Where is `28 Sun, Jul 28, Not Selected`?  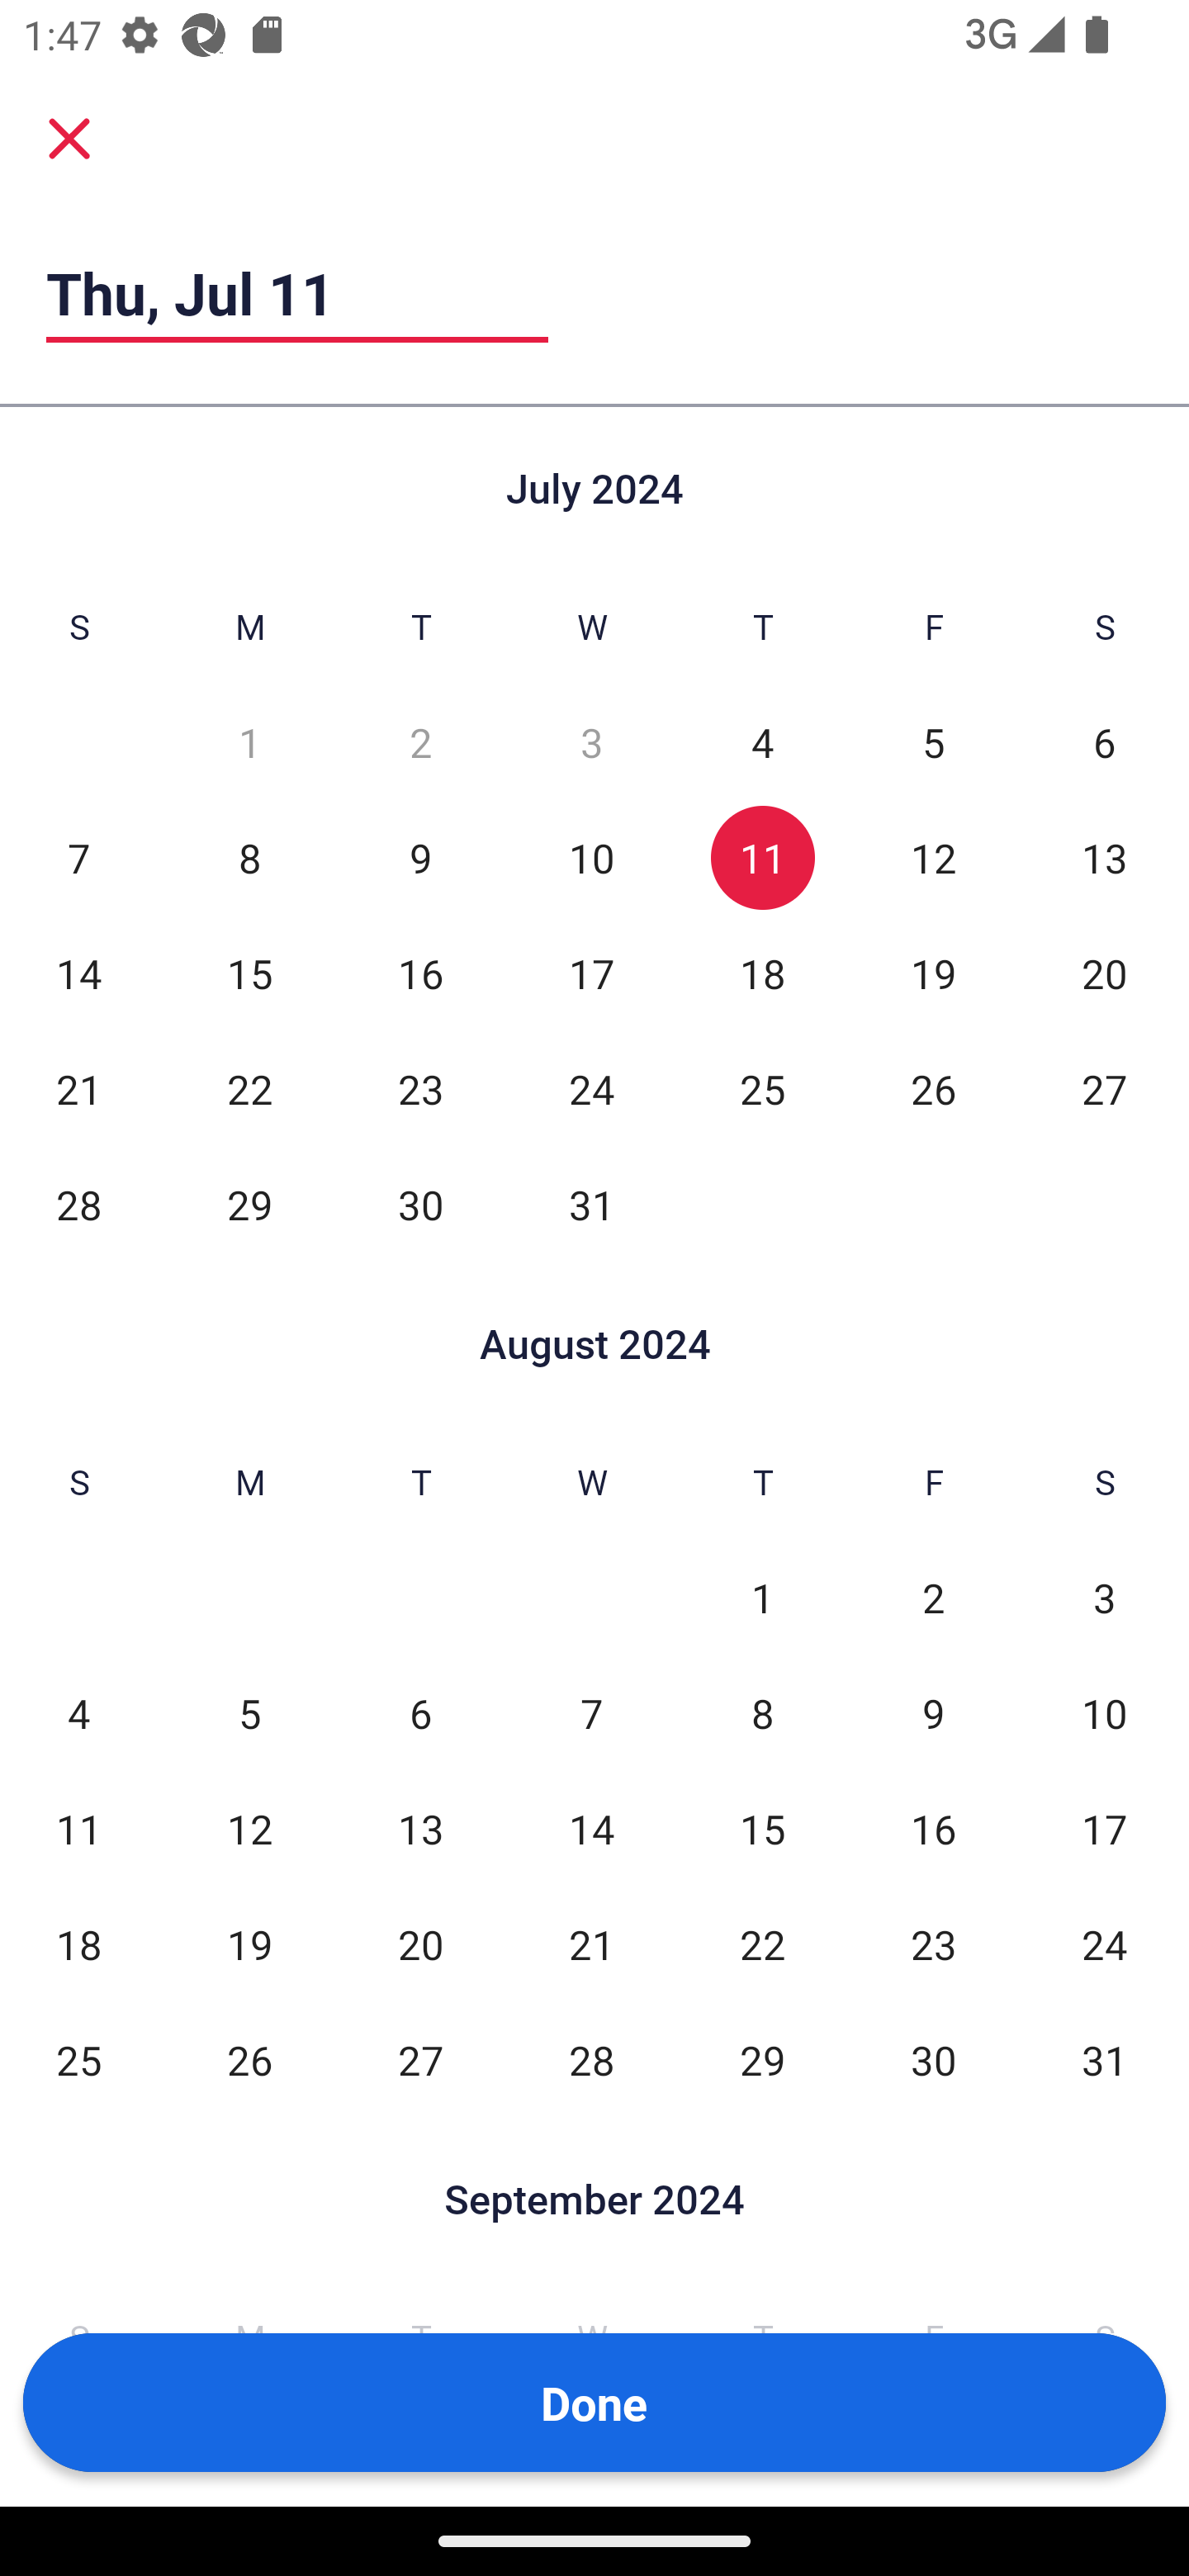 28 Sun, Jul 28, Not Selected is located at coordinates (78, 1204).